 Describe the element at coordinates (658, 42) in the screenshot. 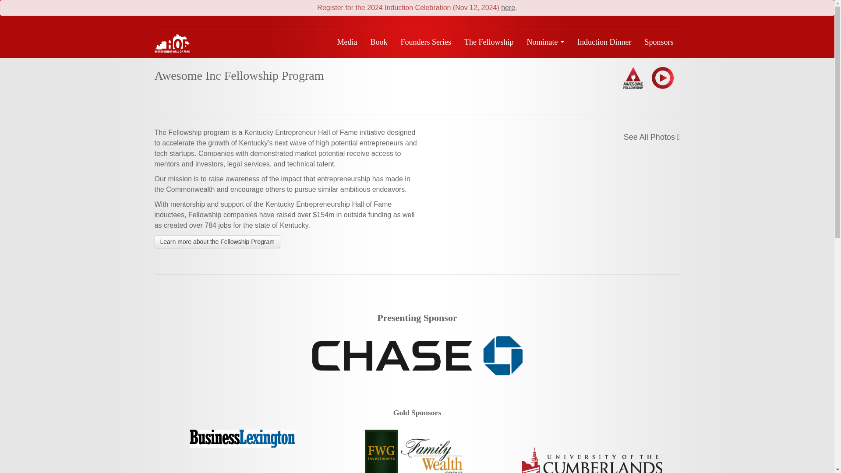

I see `Sponsors` at that location.